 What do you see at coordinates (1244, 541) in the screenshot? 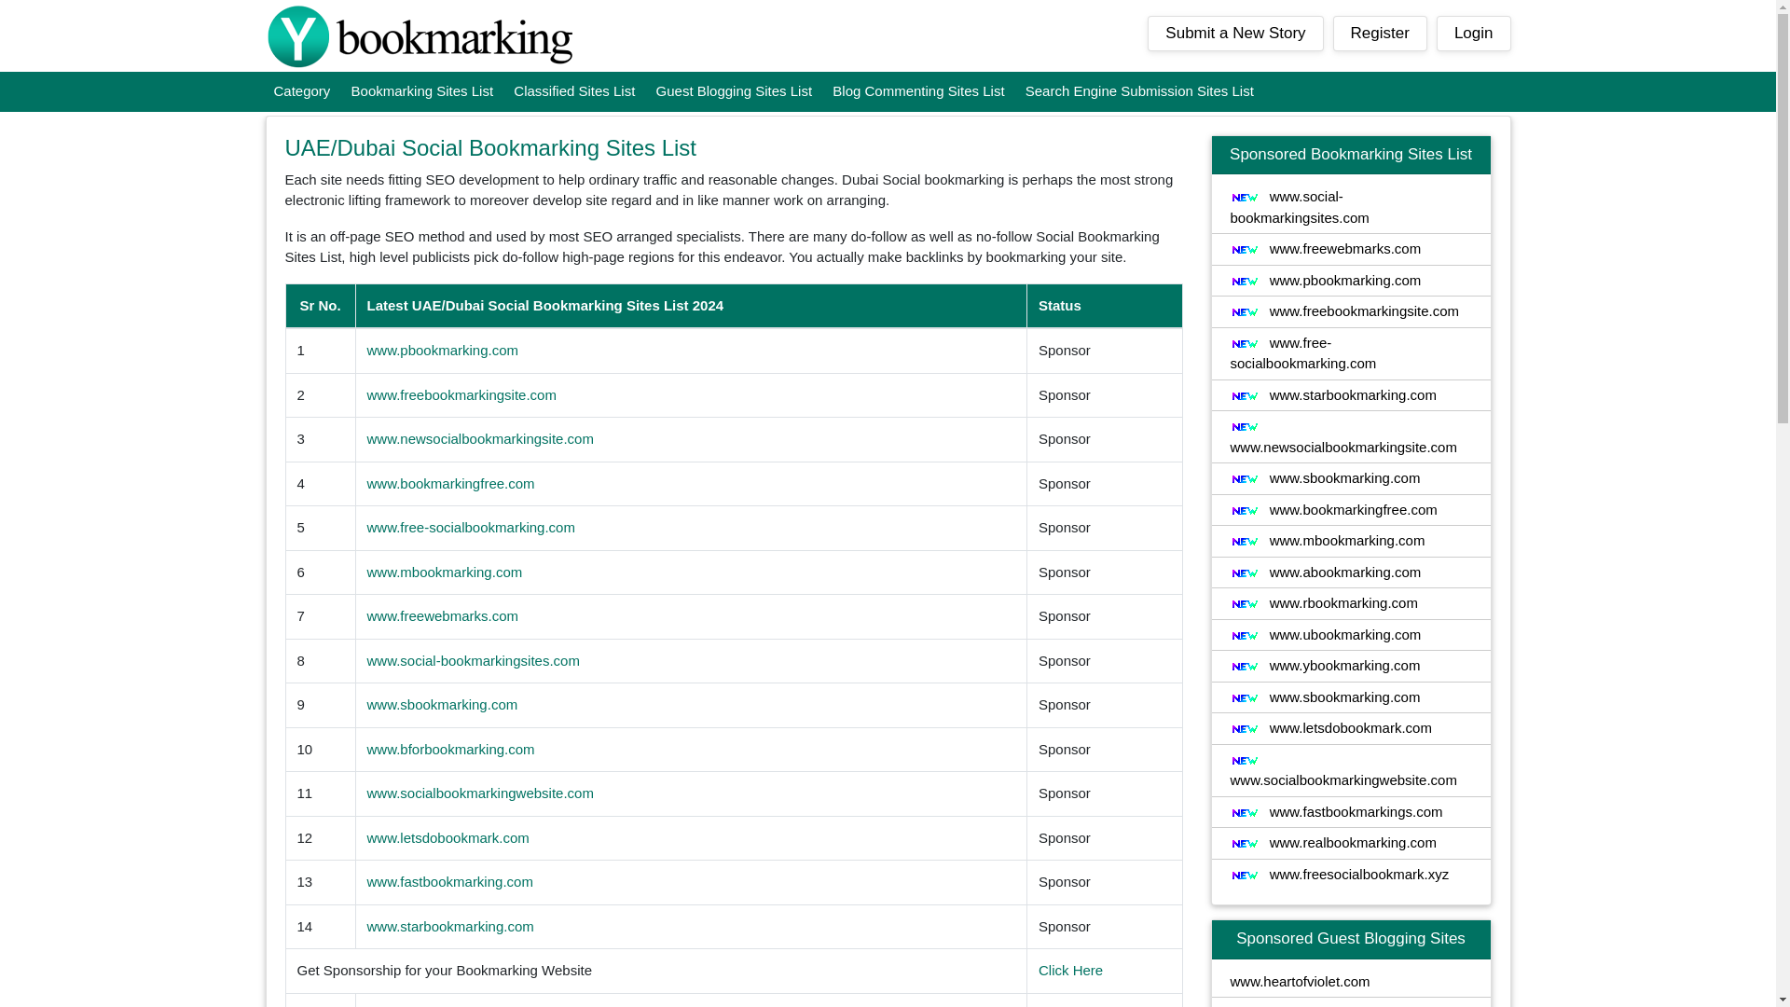
I see `New Social Bookmarking Site` at bounding box center [1244, 541].